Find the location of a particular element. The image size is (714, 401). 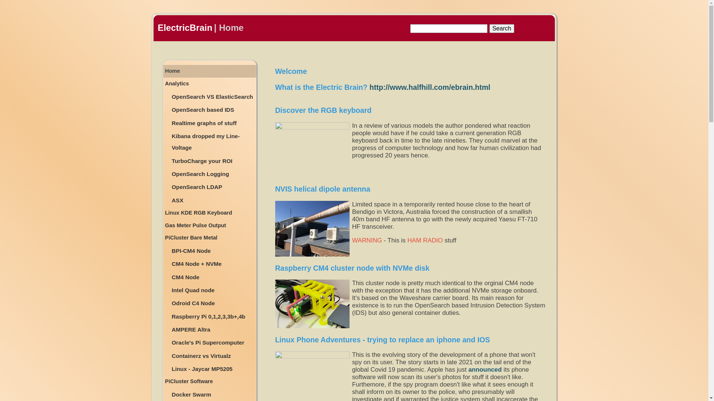

Raspberry Pi 0,1,2,3,3b+,4b is located at coordinates (213, 316).